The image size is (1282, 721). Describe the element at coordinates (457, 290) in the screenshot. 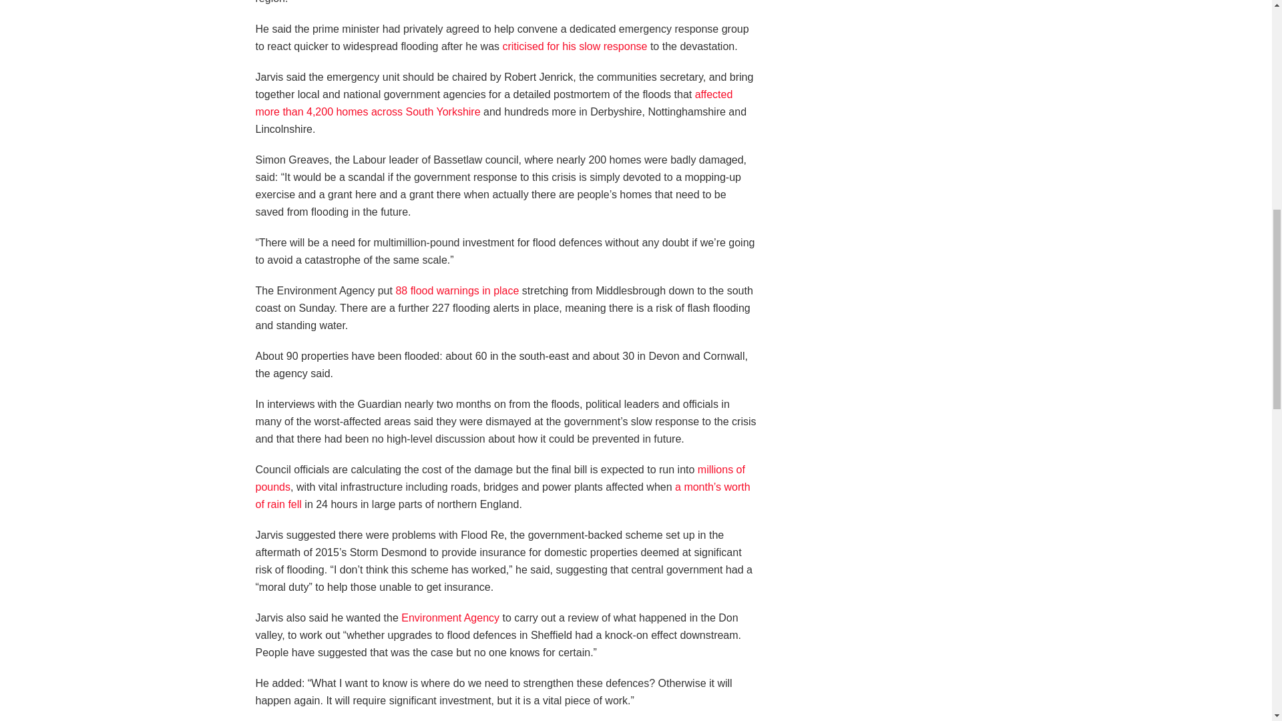

I see `88 flood warnings in place` at that location.